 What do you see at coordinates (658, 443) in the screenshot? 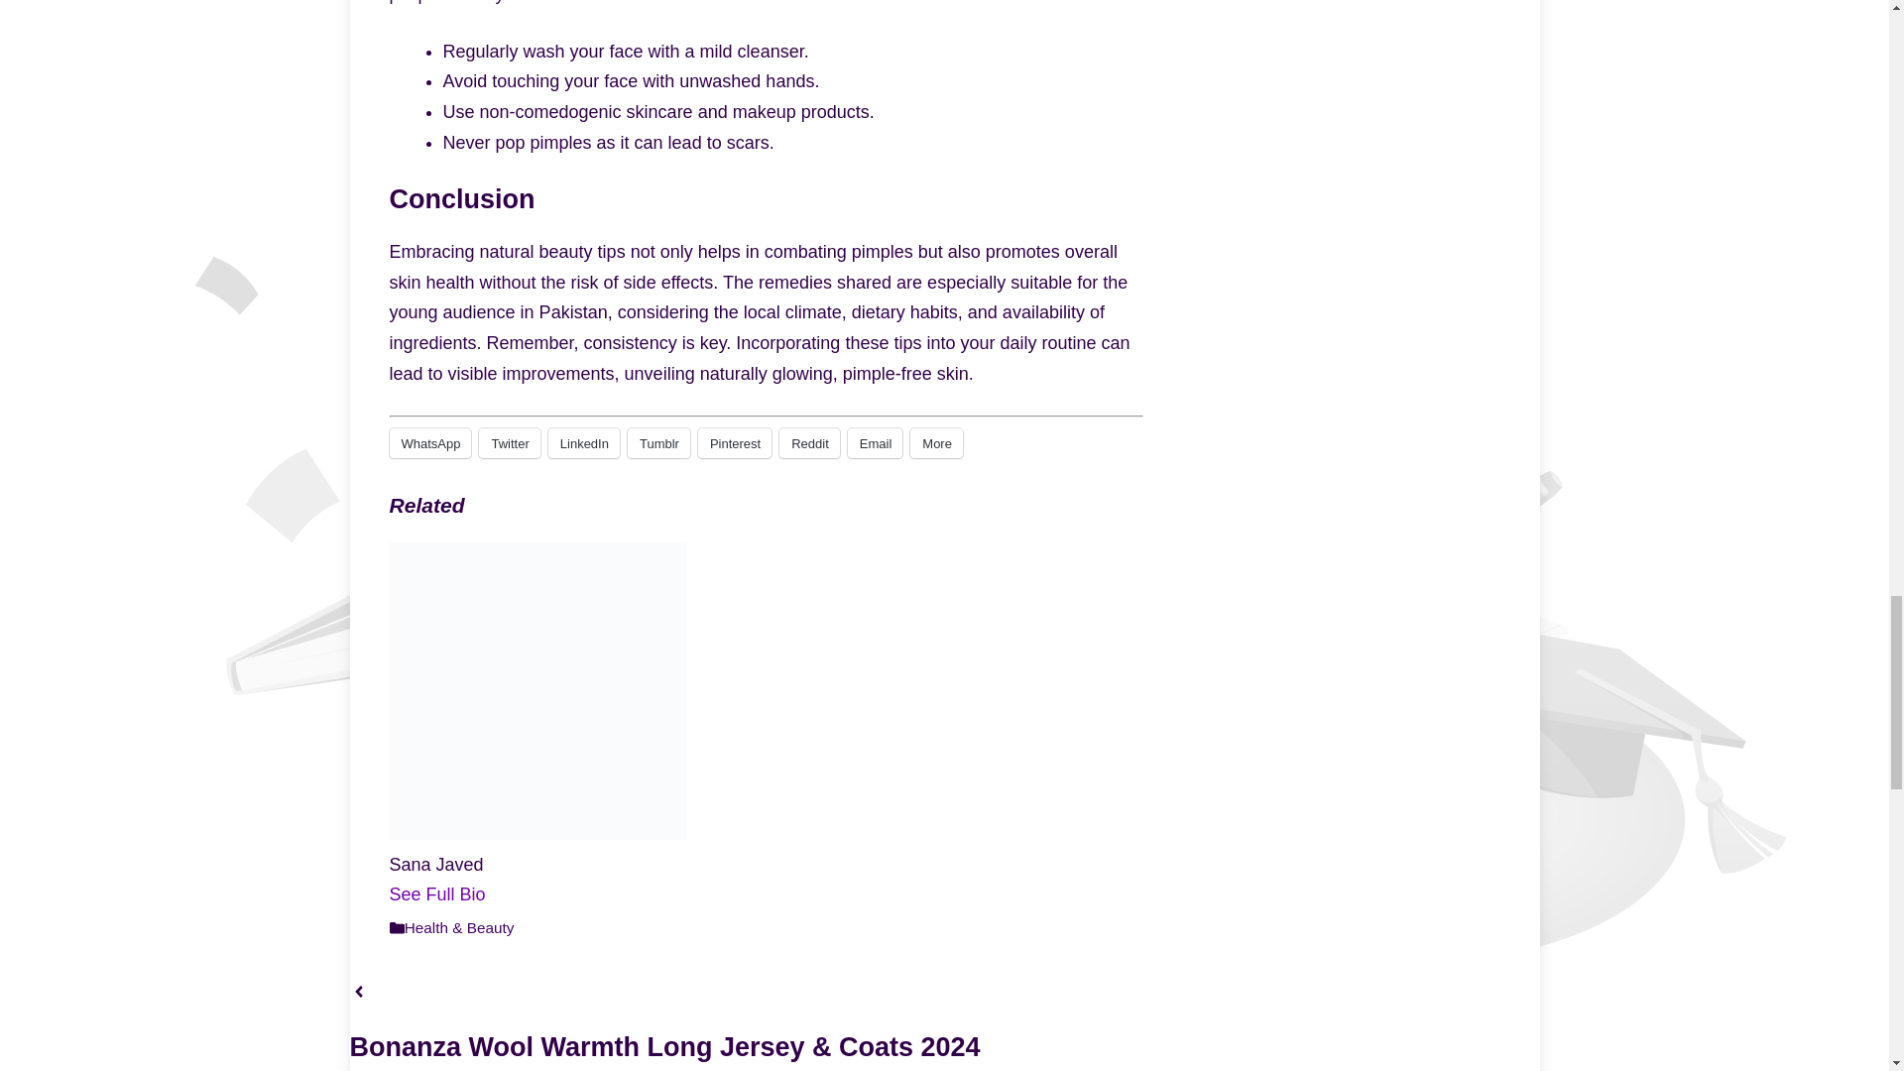
I see `Click to share on Tumblr` at bounding box center [658, 443].